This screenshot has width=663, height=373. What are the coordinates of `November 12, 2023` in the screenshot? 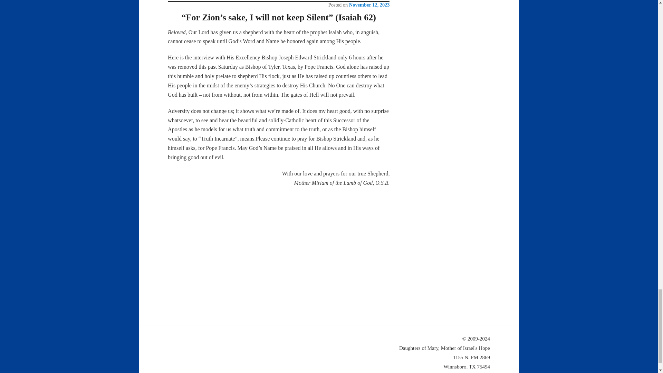 It's located at (369, 5).